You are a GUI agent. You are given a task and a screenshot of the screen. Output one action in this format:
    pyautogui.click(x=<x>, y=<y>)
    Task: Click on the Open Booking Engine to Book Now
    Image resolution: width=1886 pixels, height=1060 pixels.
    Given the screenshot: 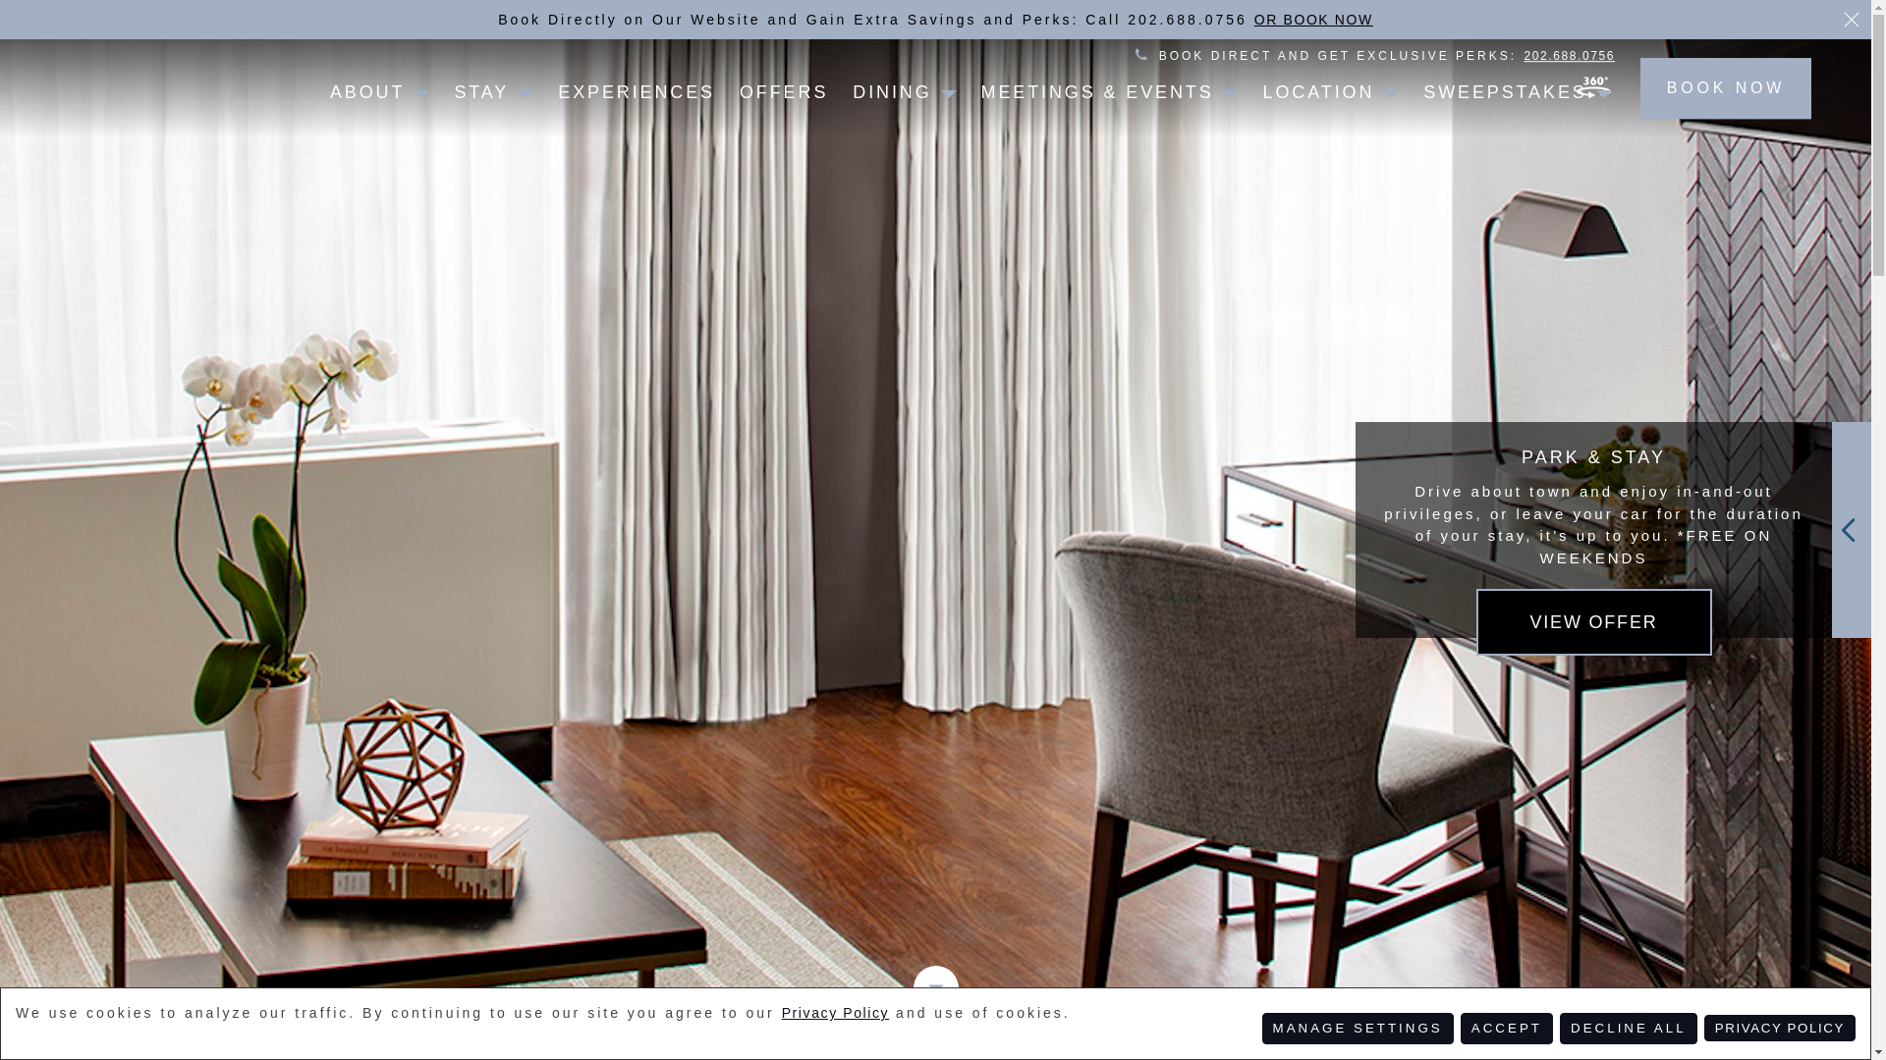 What is the action you would take?
    pyautogui.click(x=1725, y=88)
    